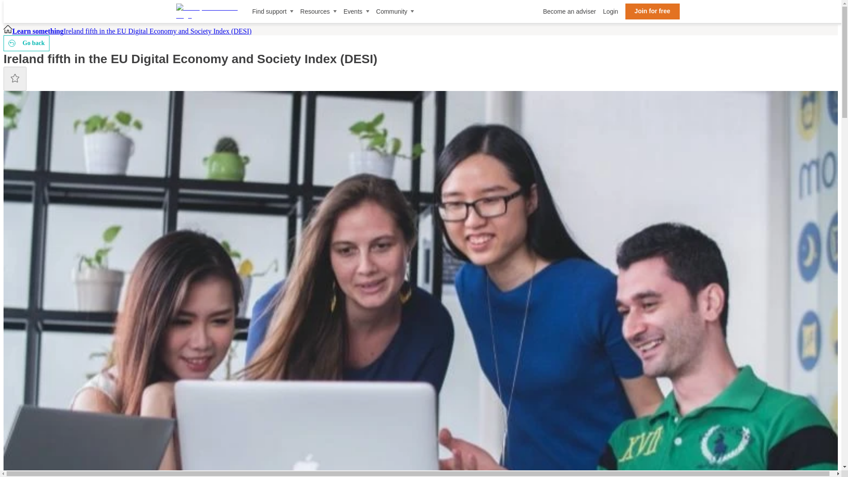 This screenshot has height=477, width=848. I want to click on Become an adviser, so click(569, 11).